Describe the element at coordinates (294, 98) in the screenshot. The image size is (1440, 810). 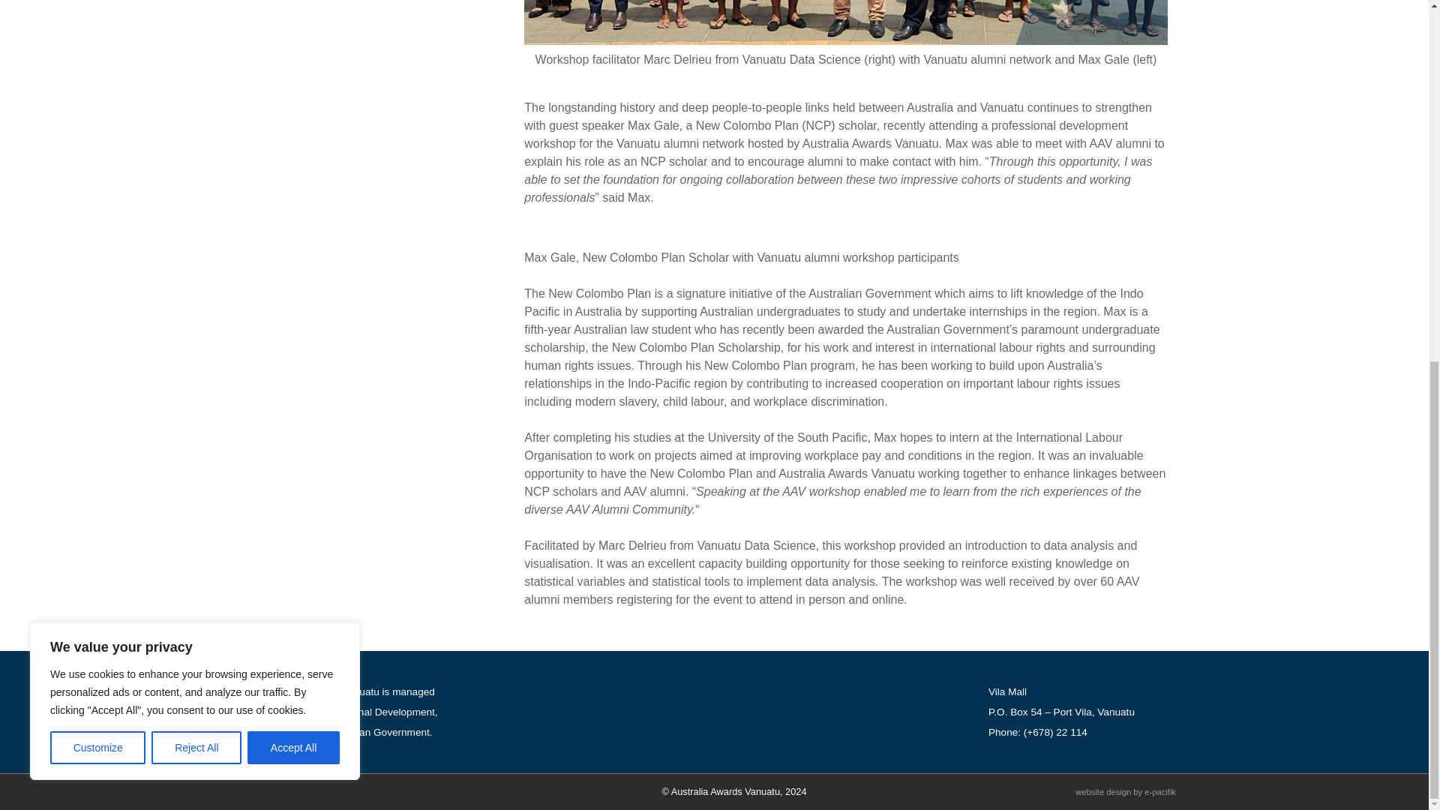
I see `Accept All` at that location.